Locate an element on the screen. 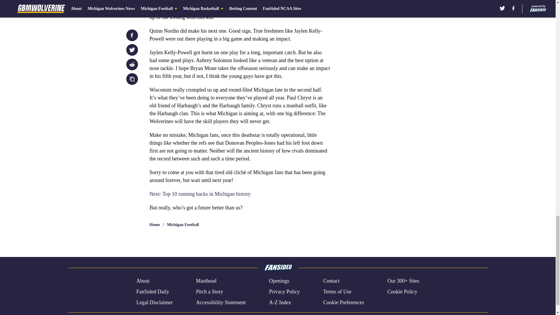 The image size is (560, 315). Legal Disclaimer is located at coordinates (154, 302).